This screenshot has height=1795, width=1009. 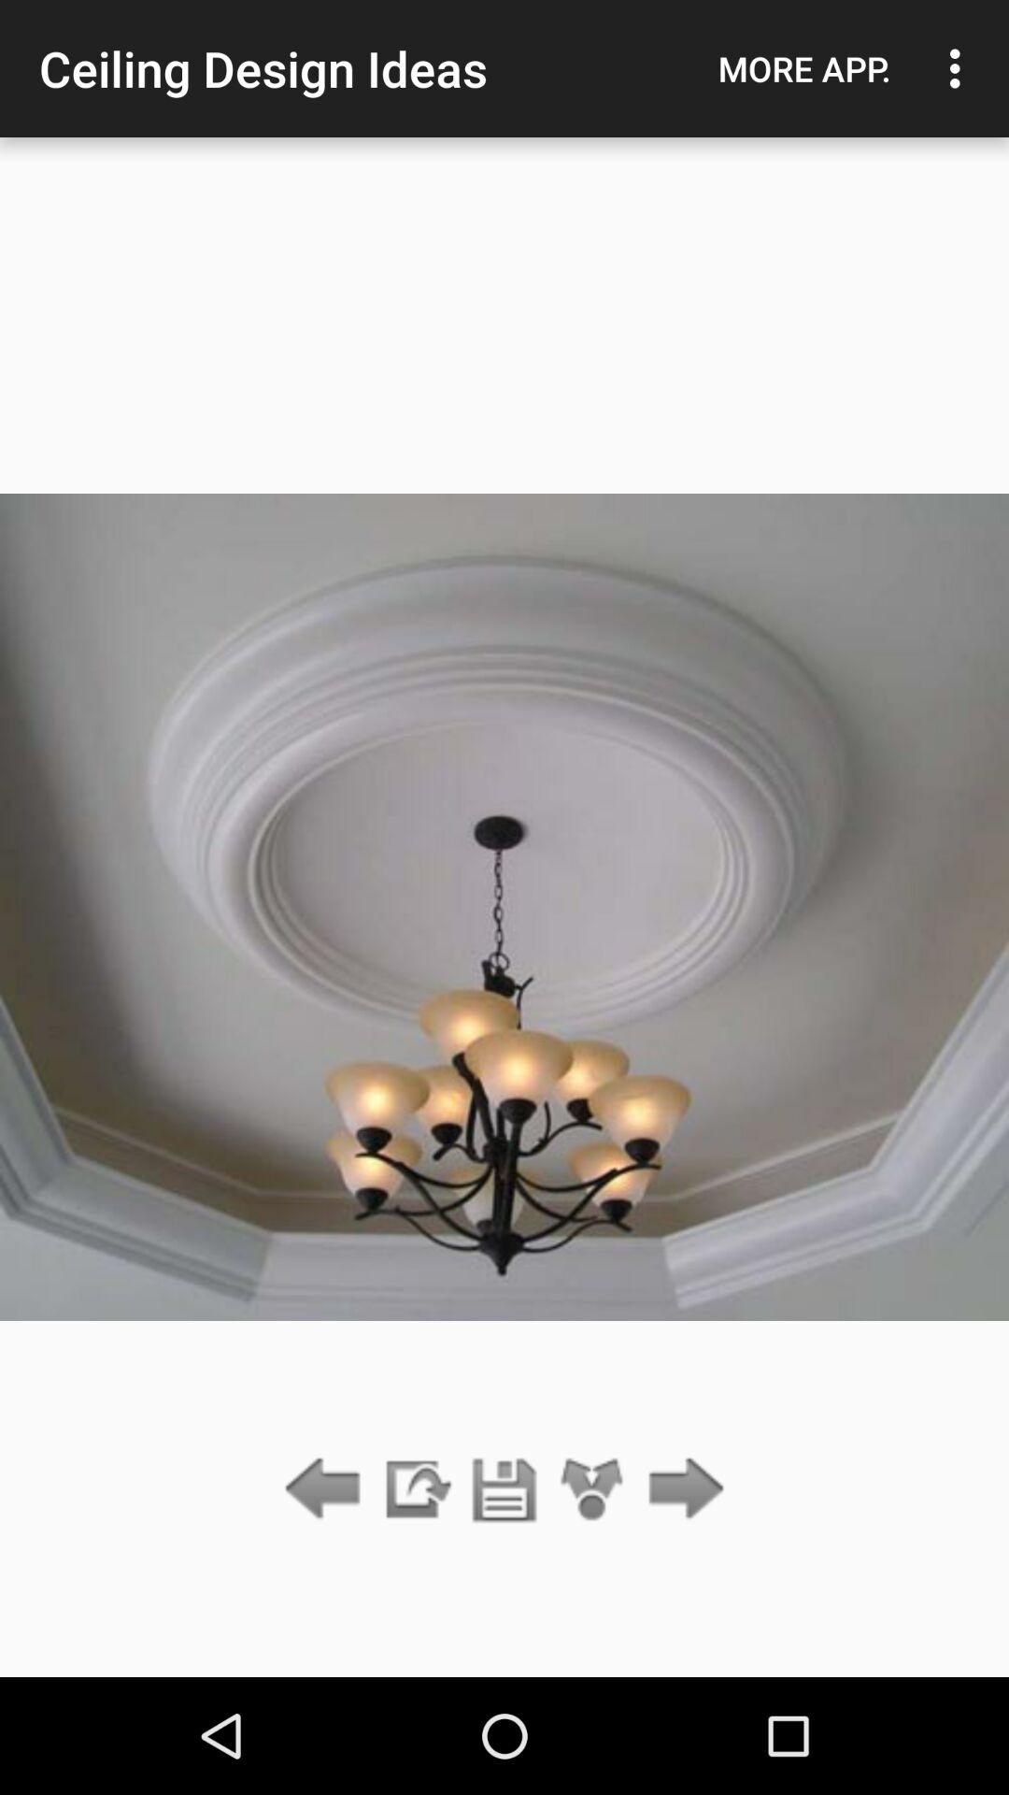 I want to click on select the app below the ceiling design ideas icon, so click(x=416, y=1490).